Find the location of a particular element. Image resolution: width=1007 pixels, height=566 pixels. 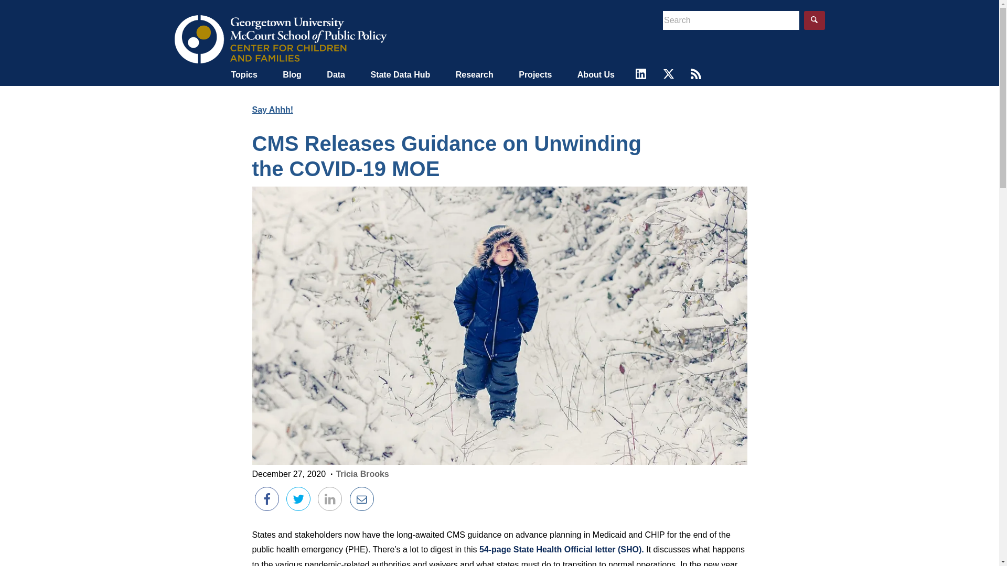

RSS is located at coordinates (695, 73).